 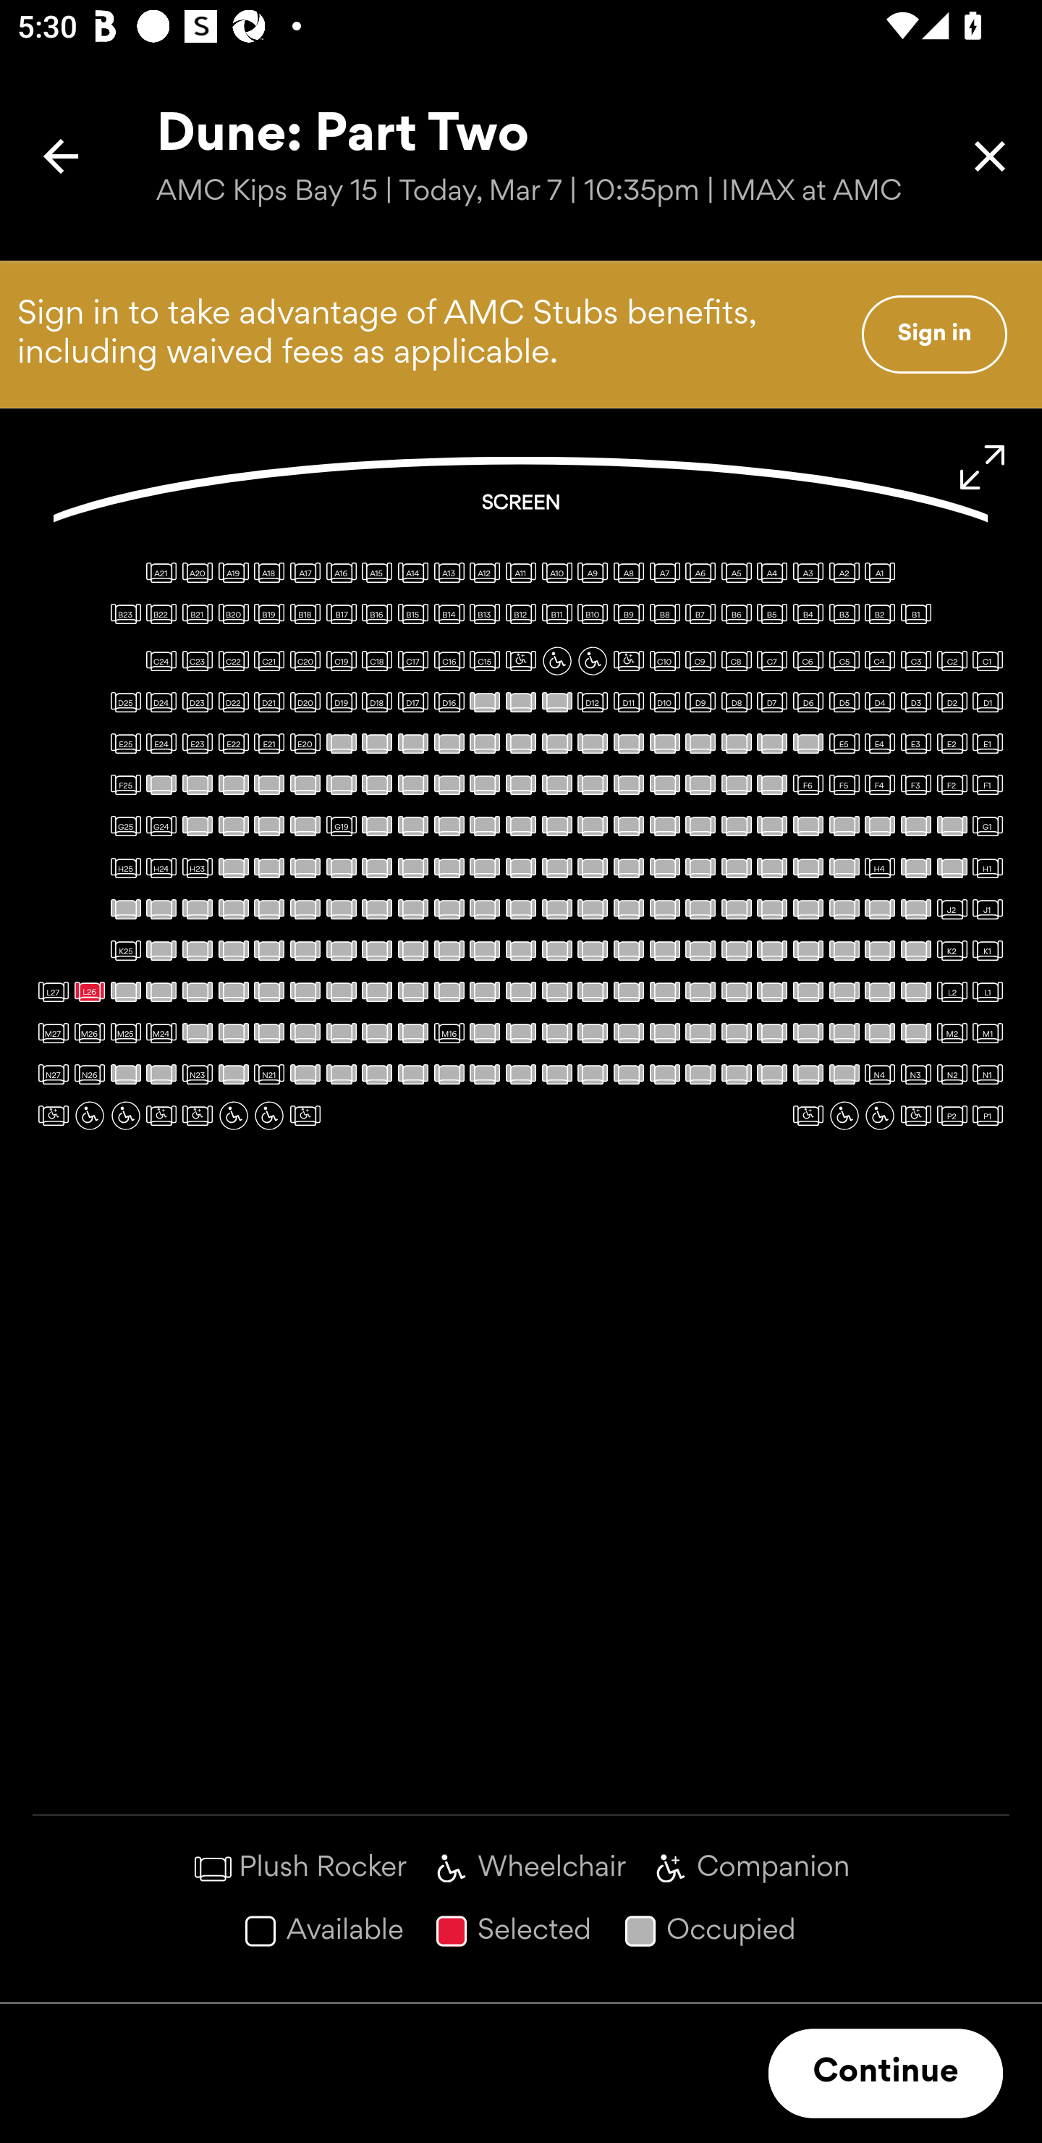 I want to click on N3, Regular seat, available, so click(x=916, y=1074).